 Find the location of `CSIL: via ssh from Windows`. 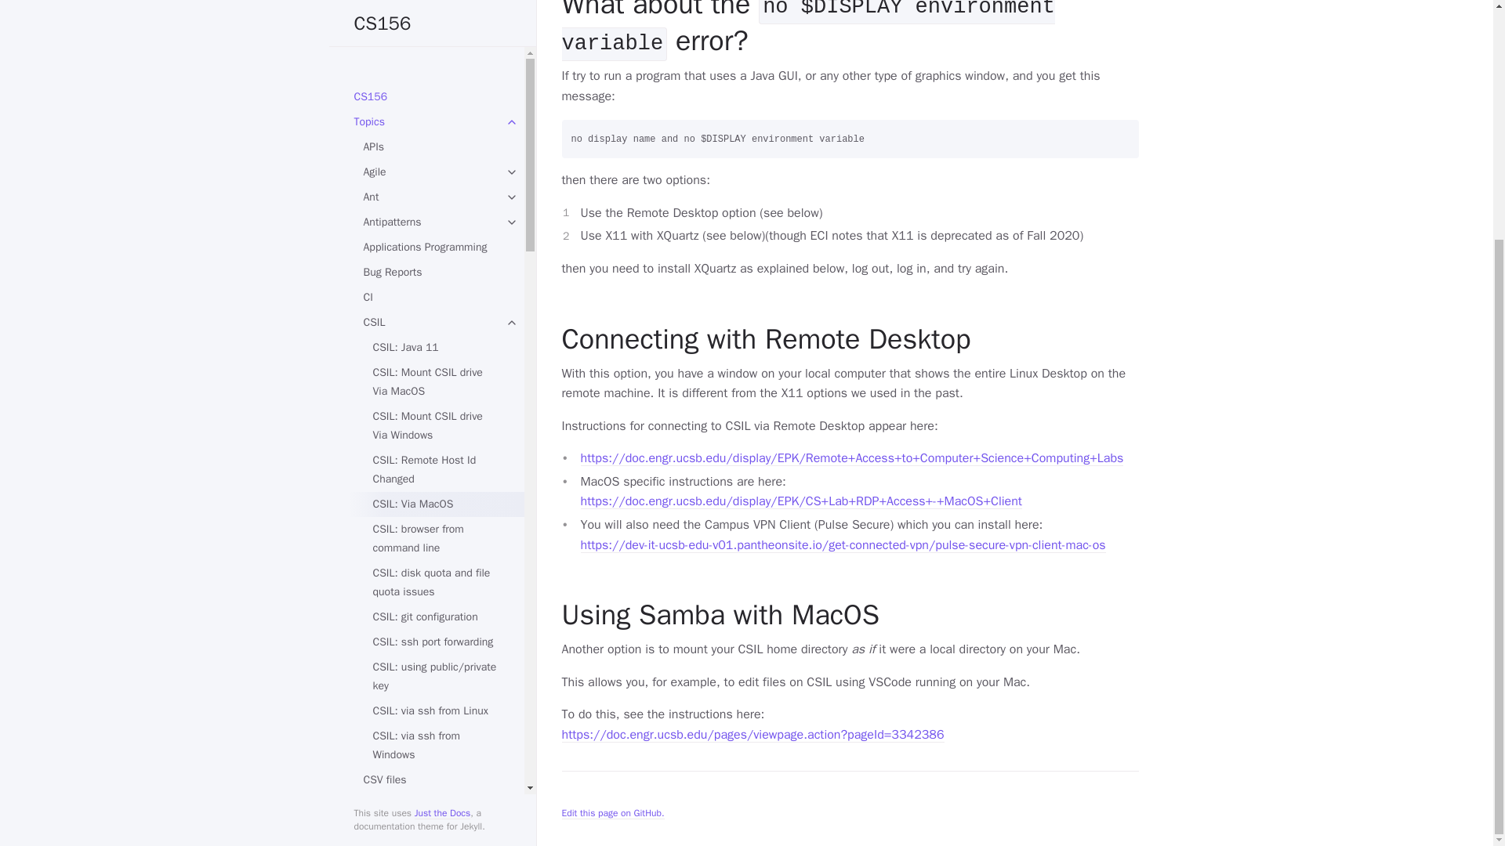

CSIL: via ssh from Windows is located at coordinates (436, 421).